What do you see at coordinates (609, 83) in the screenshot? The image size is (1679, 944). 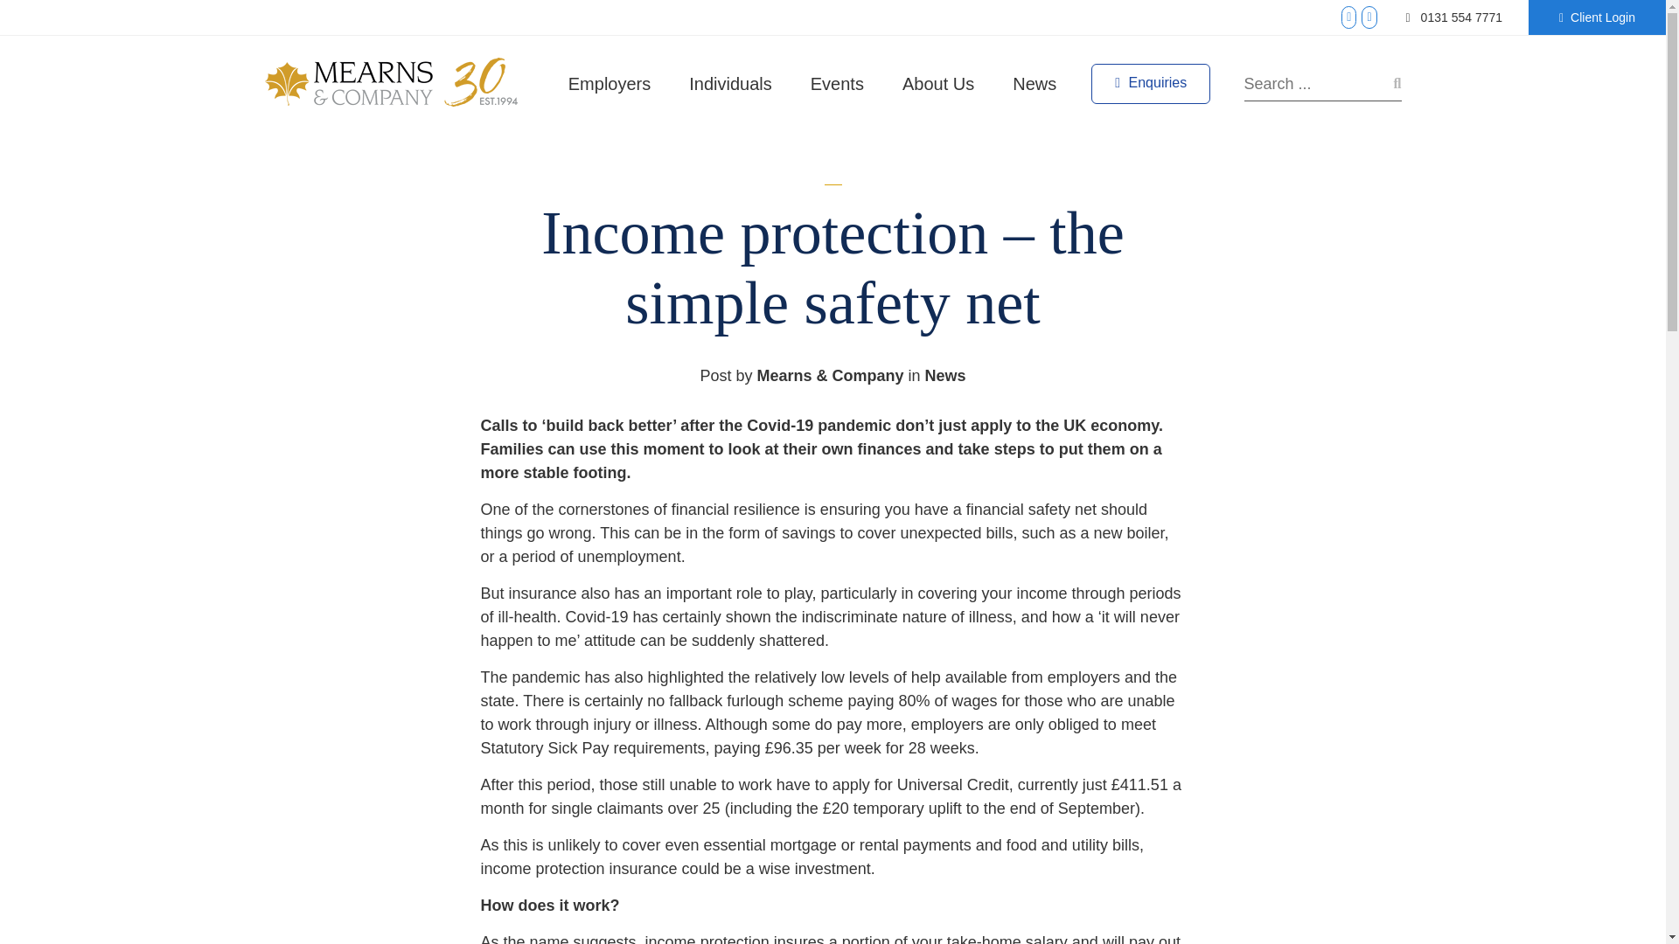 I see `Employers` at bounding box center [609, 83].